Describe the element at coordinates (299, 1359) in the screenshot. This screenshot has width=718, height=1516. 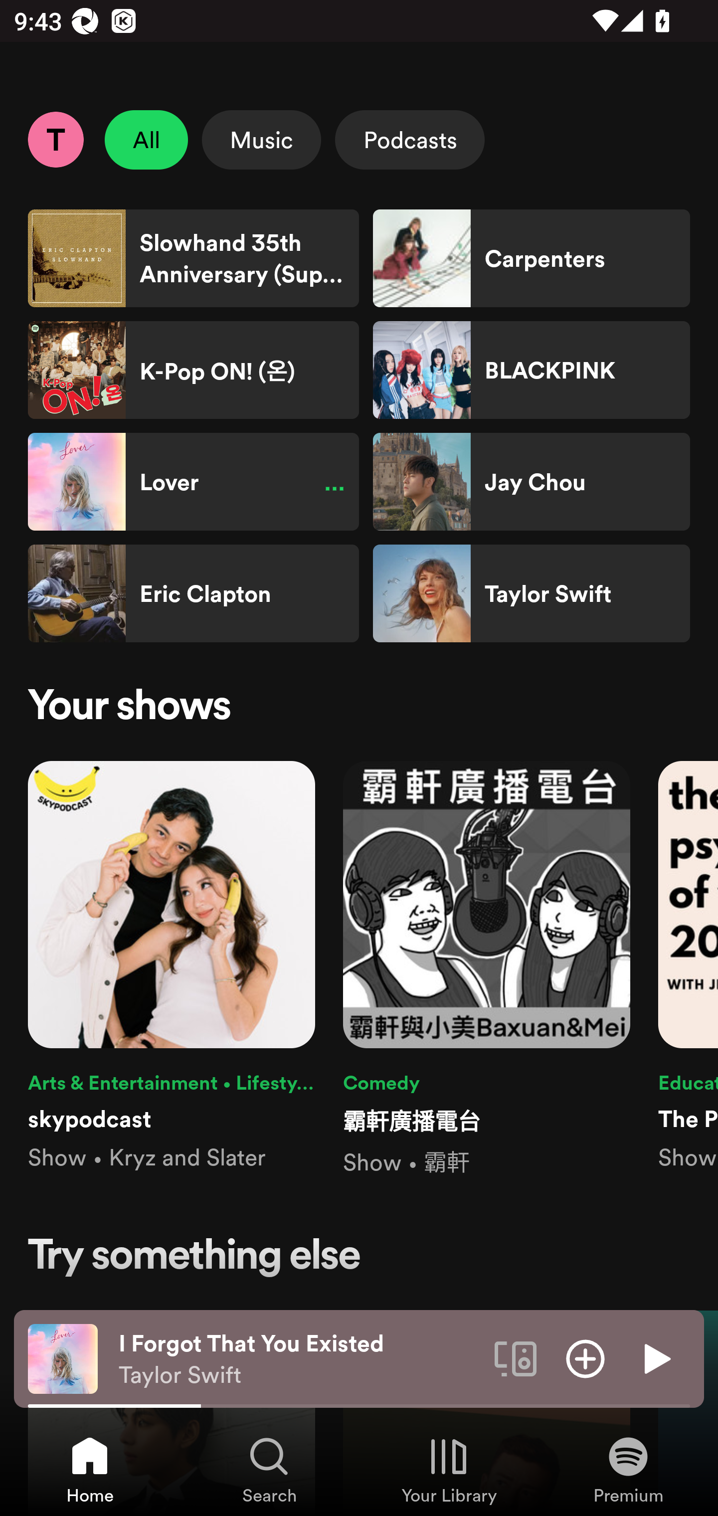
I see `I Forgot That You Existed Taylor Swift` at that location.